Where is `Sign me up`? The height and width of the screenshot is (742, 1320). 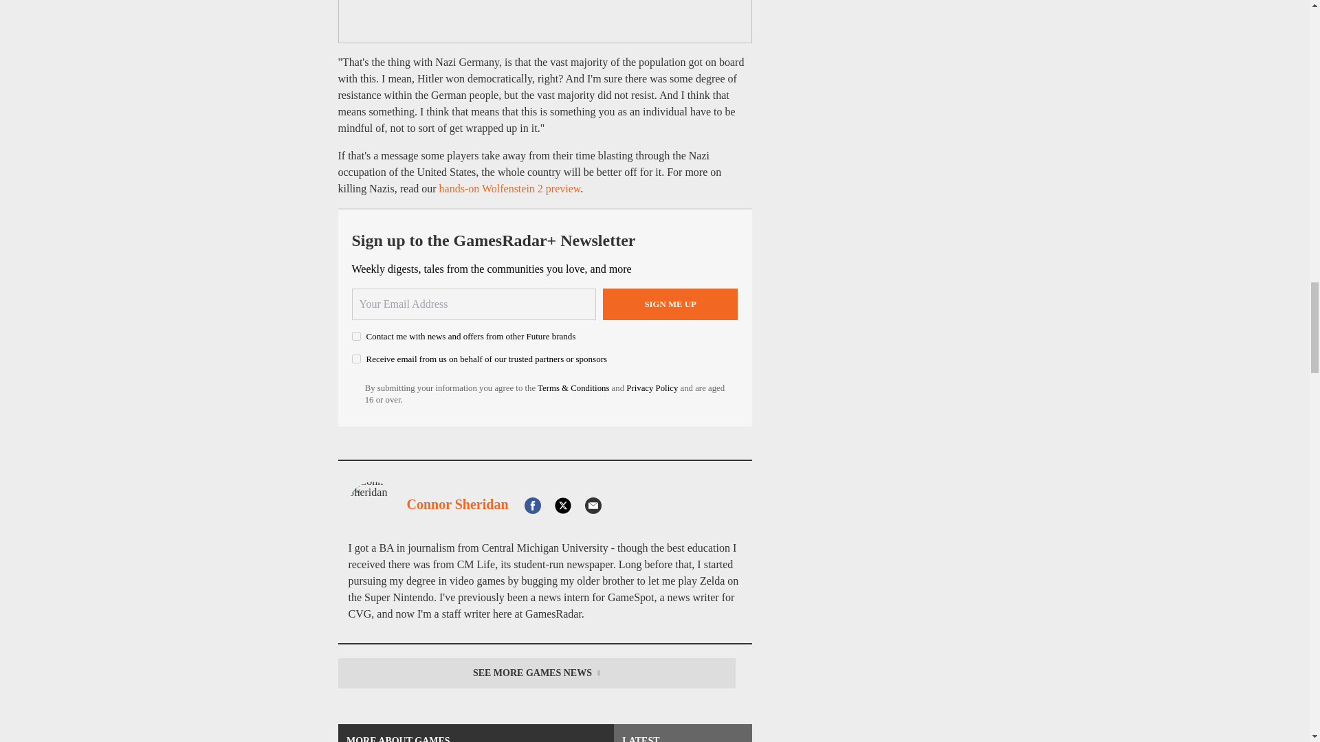 Sign me up is located at coordinates (670, 304).